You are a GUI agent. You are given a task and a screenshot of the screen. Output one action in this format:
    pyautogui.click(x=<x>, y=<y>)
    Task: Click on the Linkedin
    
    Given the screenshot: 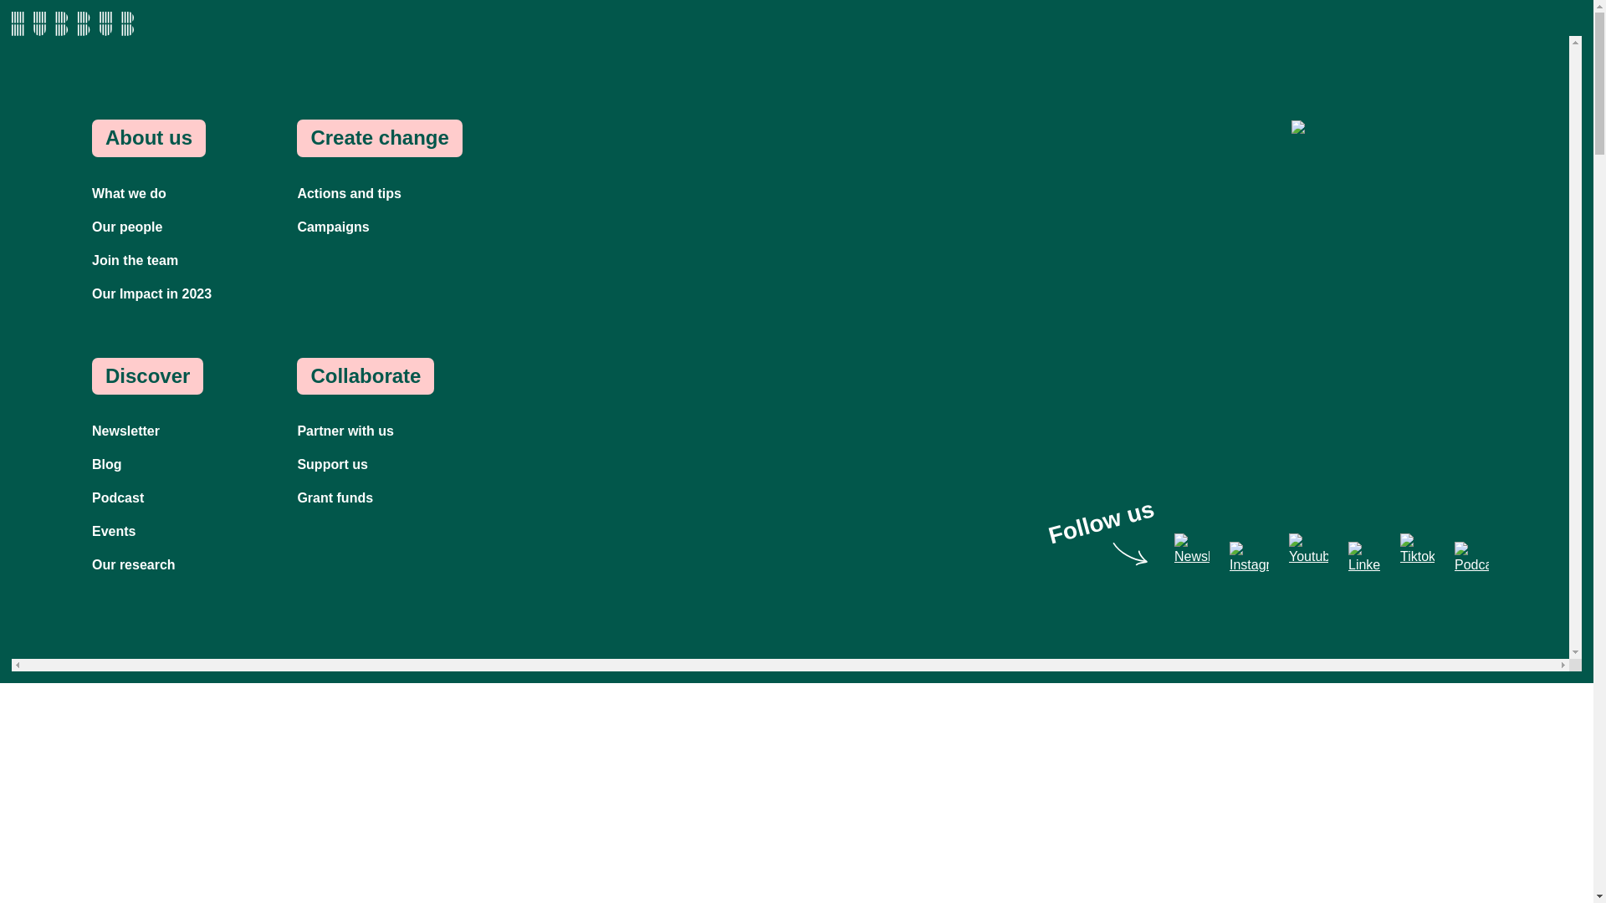 What is the action you would take?
    pyautogui.click(x=1363, y=559)
    